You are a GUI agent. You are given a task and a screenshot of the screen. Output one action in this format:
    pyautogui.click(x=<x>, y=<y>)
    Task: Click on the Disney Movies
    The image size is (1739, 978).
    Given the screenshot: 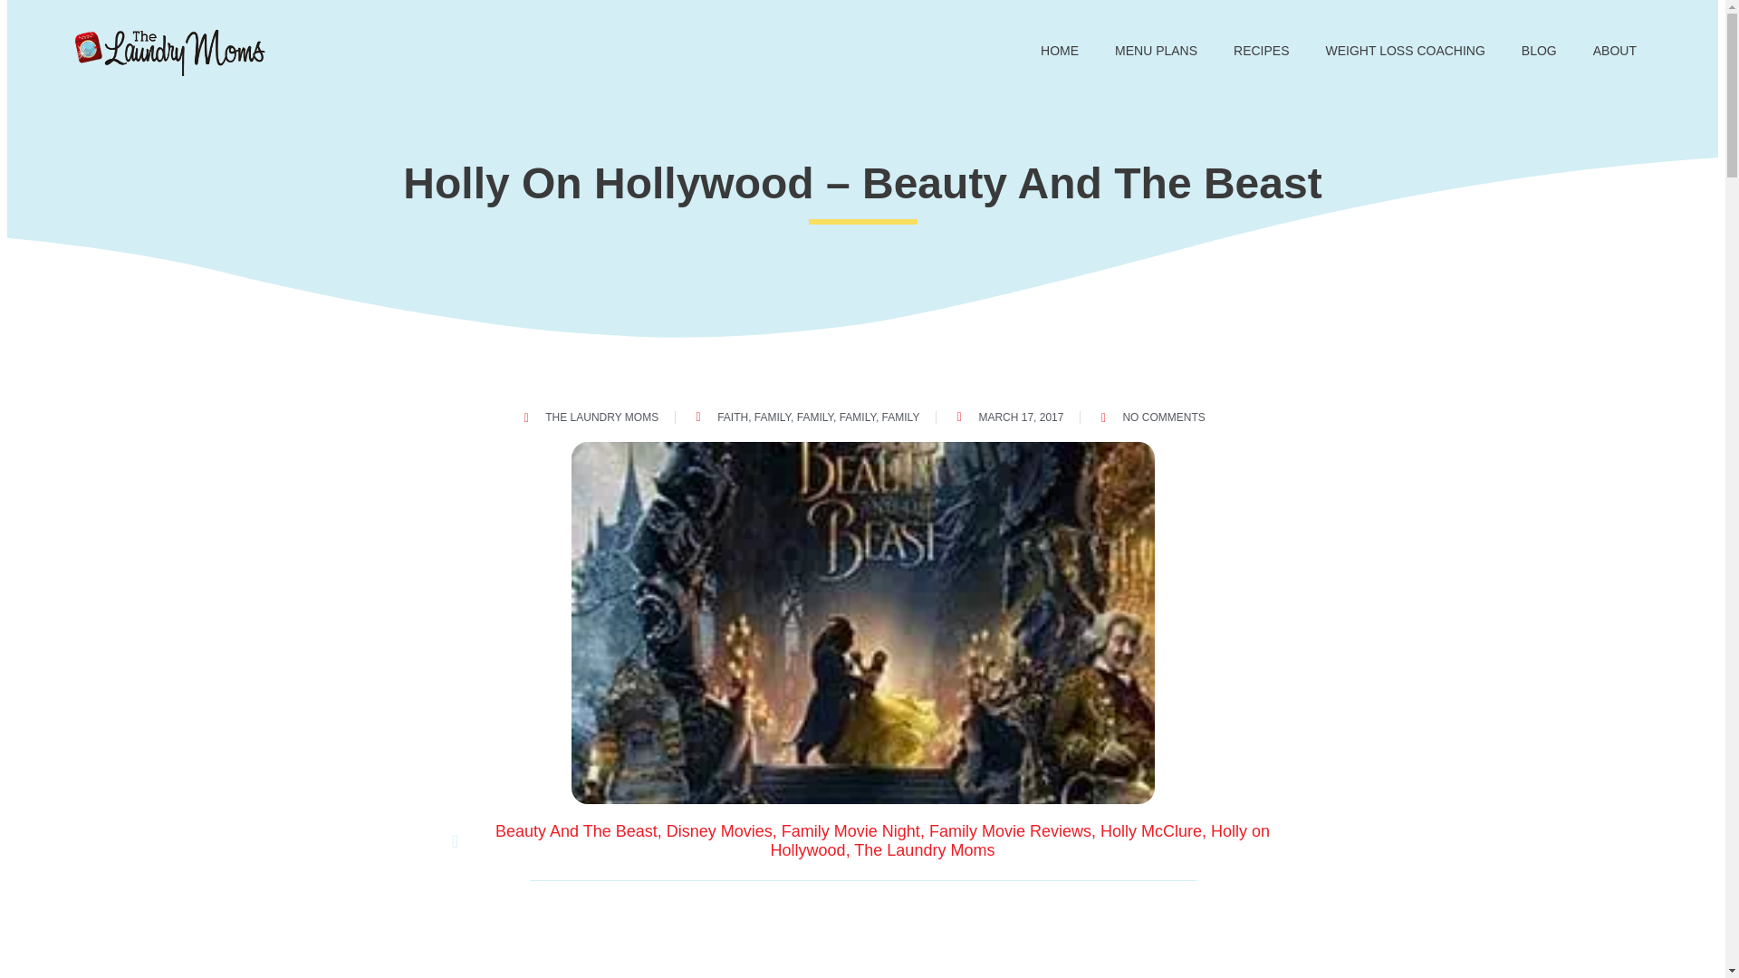 What is the action you would take?
    pyautogui.click(x=719, y=831)
    